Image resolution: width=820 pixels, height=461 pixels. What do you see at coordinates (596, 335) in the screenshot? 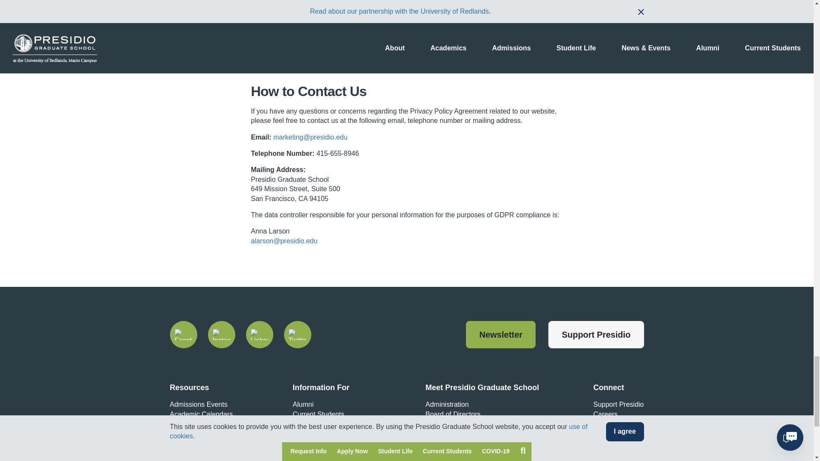
I see `Support Presidio` at bounding box center [596, 335].